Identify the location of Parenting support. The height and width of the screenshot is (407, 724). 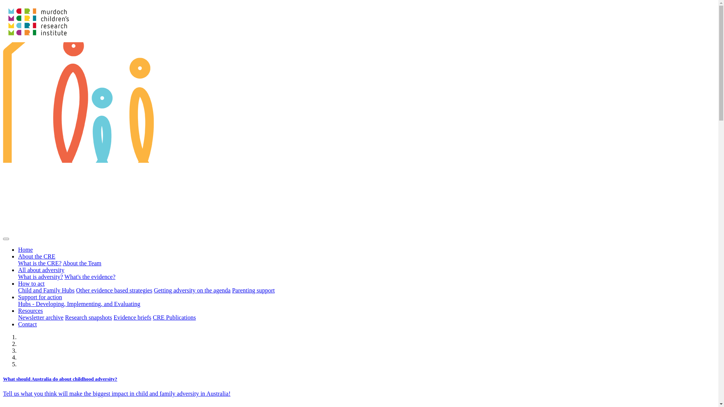
(253, 290).